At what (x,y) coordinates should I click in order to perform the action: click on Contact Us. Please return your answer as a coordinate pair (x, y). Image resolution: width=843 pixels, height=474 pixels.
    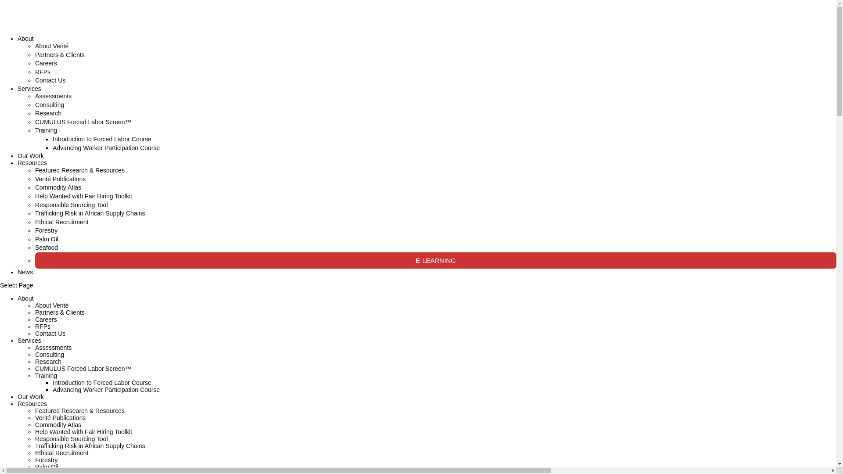
    Looking at the image, I should click on (50, 333).